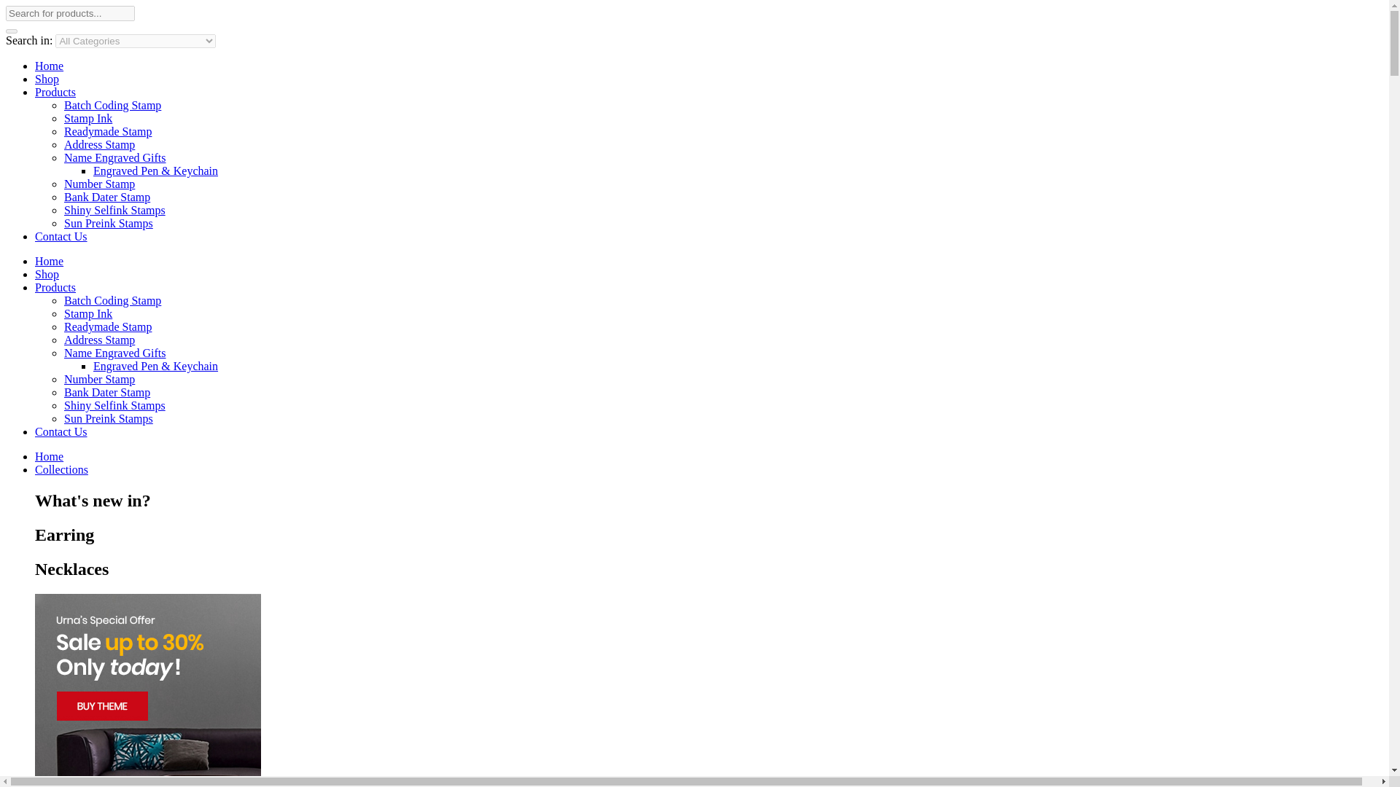 The image size is (1400, 787). Describe the element at coordinates (99, 144) in the screenshot. I see `Address Stamp` at that location.